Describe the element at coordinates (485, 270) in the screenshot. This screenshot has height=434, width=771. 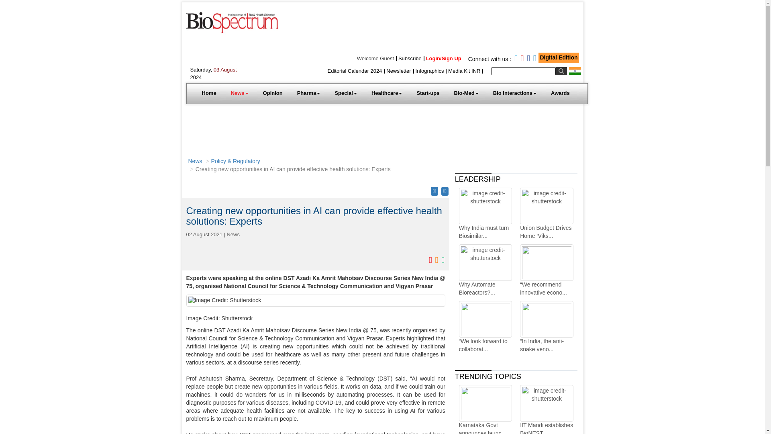
I see `Why Automate Bioreactors?` at that location.